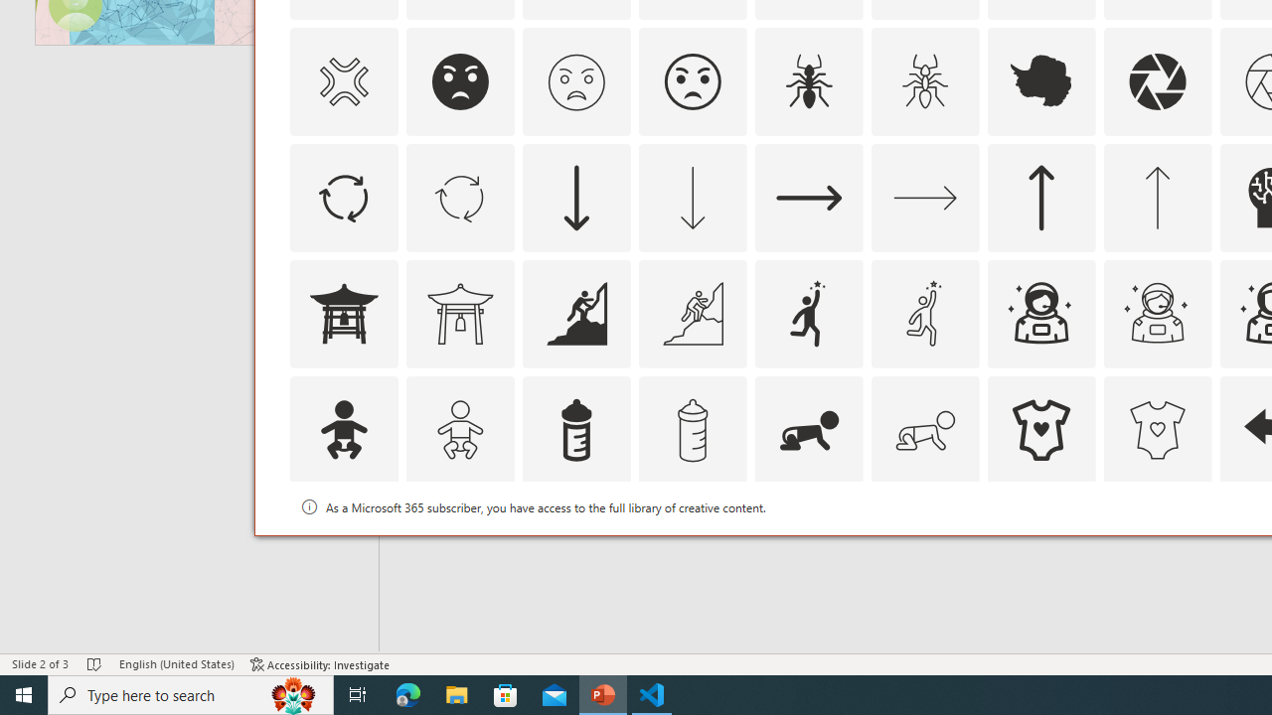  I want to click on AutomationID: Icons_BabyOnesie_M, so click(1157, 429).